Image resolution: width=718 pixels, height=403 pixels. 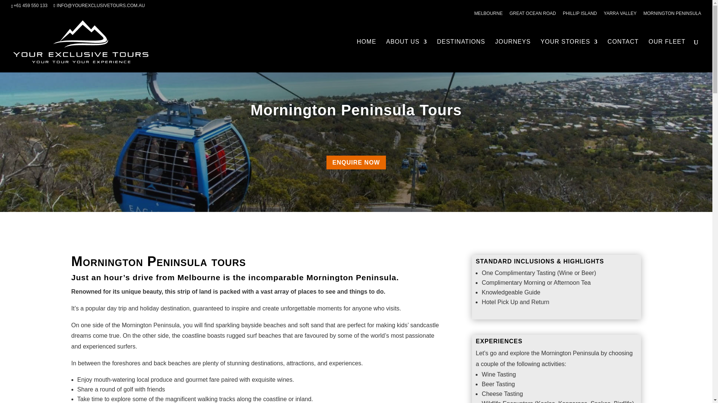 I want to click on MORNINGTON PENINSULA, so click(x=672, y=15).